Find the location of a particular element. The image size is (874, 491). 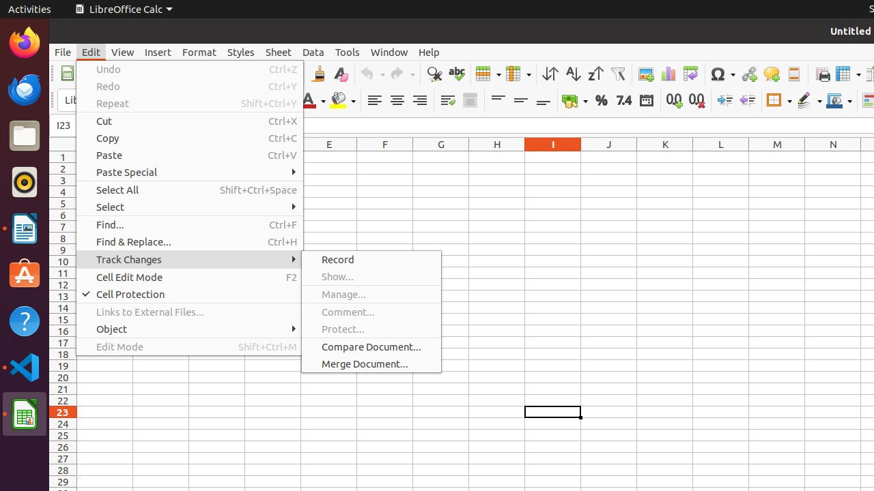

Decrease is located at coordinates (747, 101).